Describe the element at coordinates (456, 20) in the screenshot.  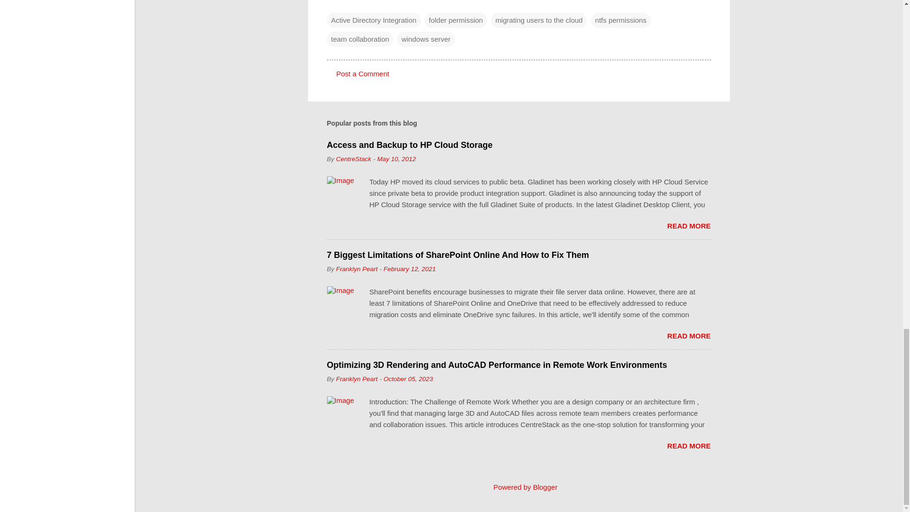
I see `folder permission` at that location.